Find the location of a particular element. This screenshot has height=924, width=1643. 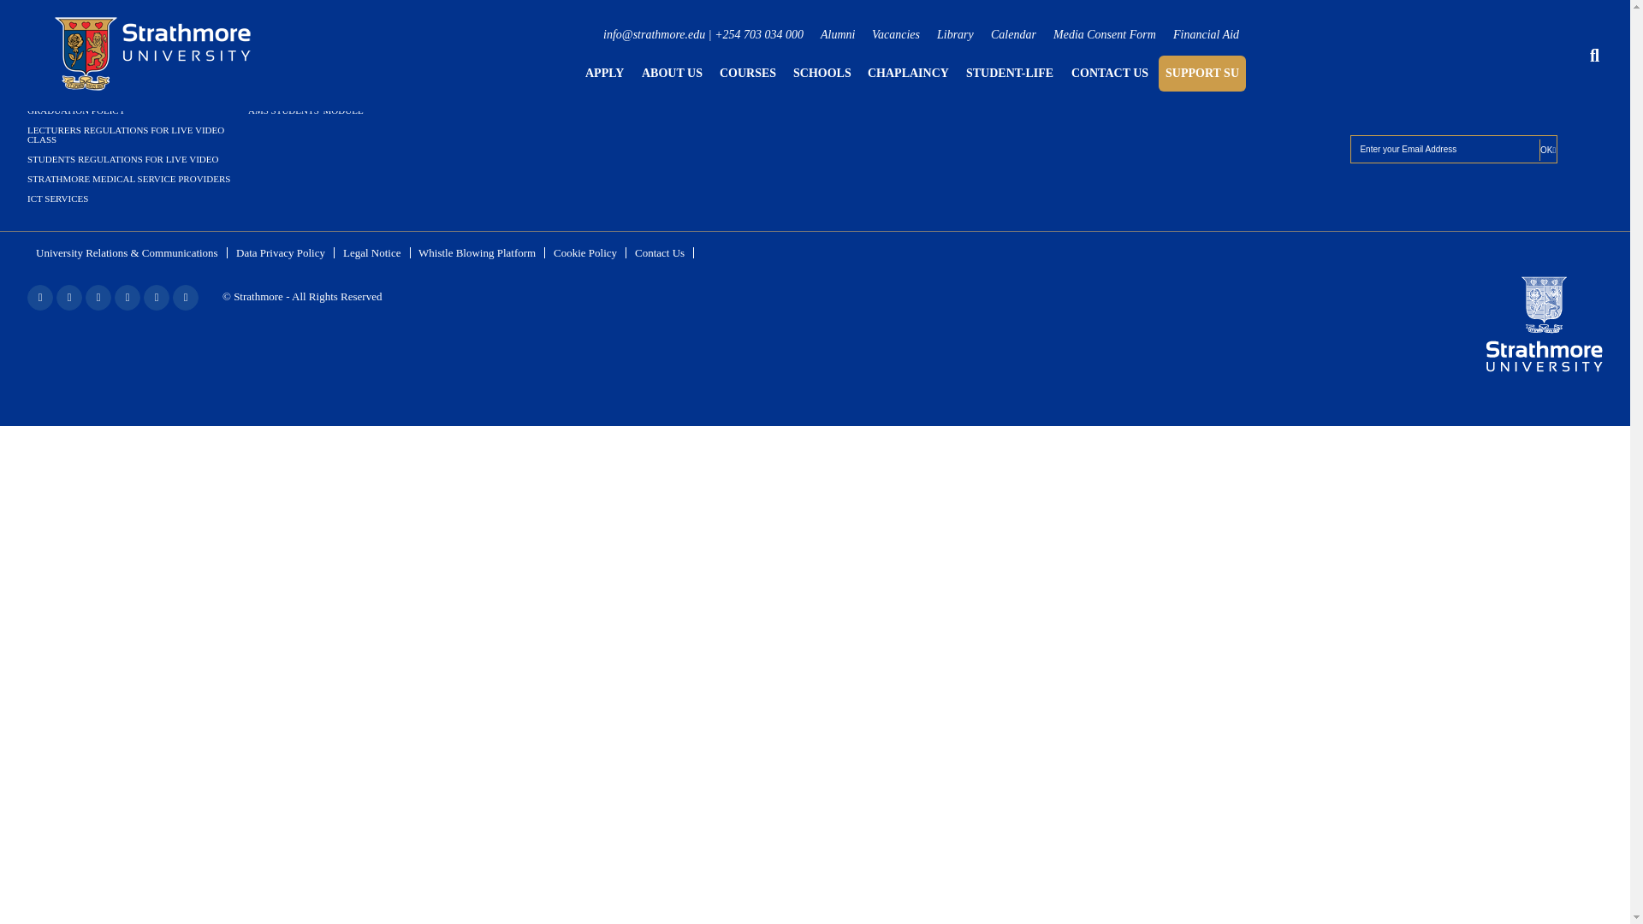

APPLY is located at coordinates (604, 73).